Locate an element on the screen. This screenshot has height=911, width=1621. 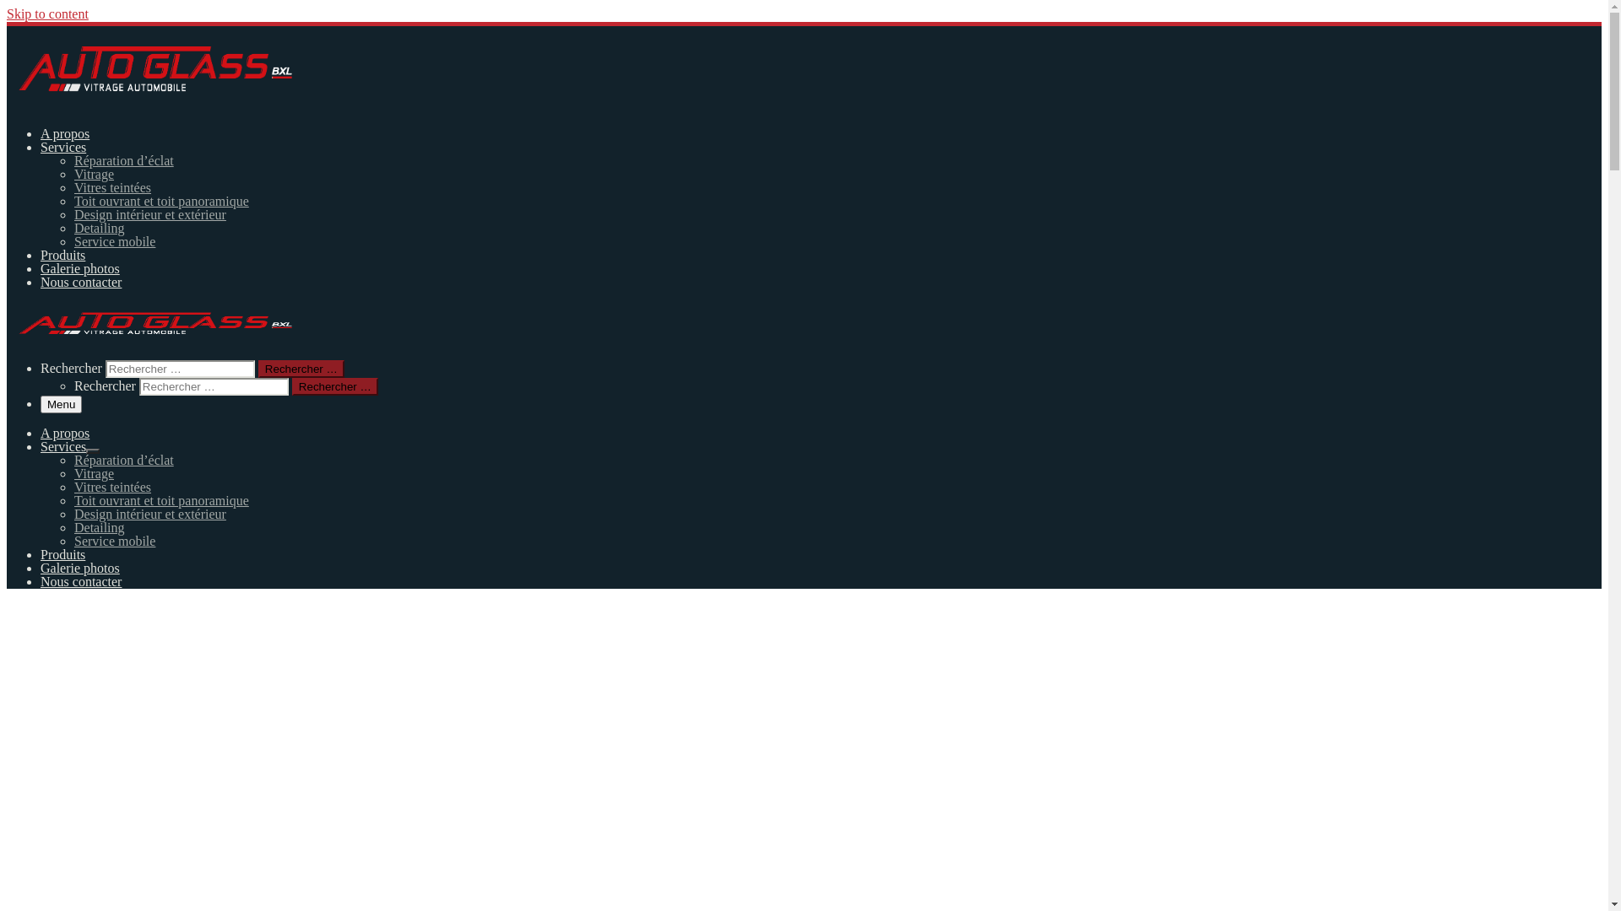
Detailing is located at coordinates (100, 228).